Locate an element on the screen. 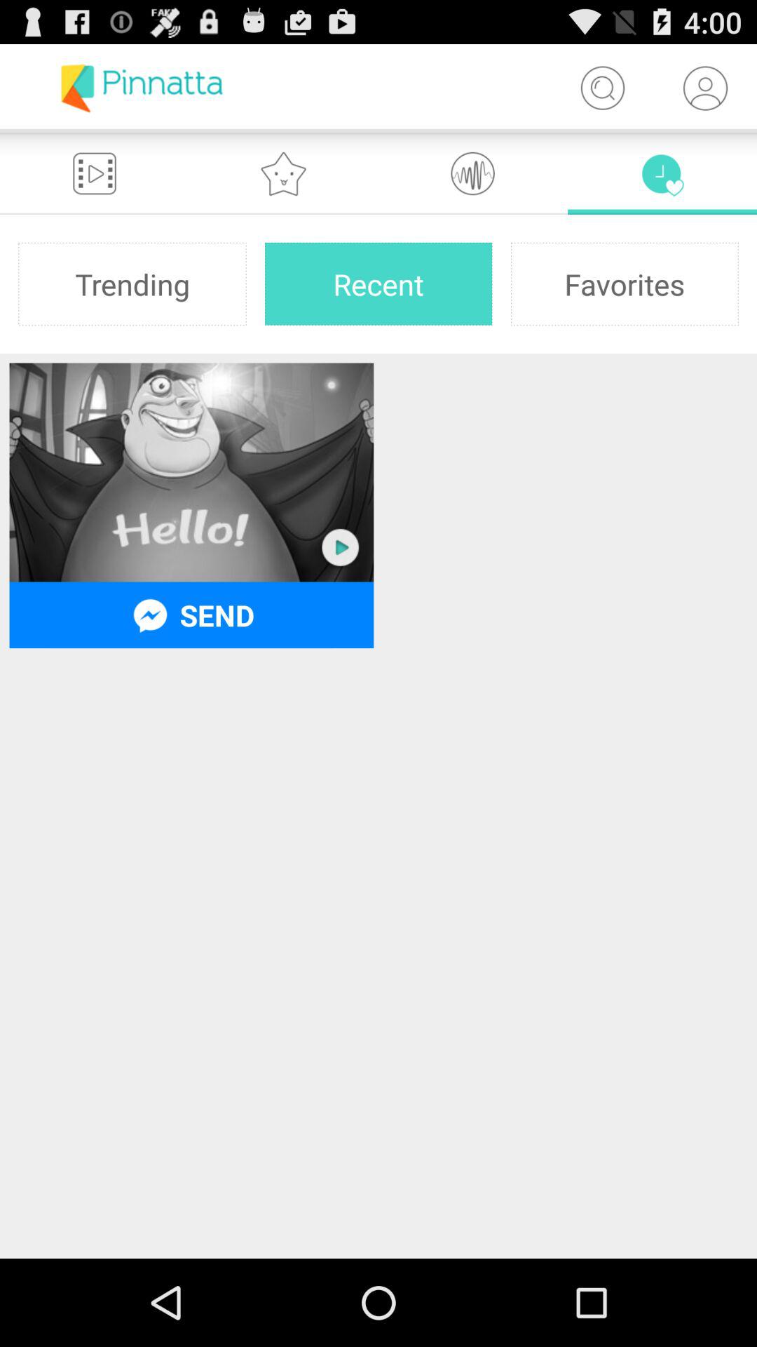 This screenshot has width=757, height=1347. click text below clock icon is located at coordinates (625, 283).